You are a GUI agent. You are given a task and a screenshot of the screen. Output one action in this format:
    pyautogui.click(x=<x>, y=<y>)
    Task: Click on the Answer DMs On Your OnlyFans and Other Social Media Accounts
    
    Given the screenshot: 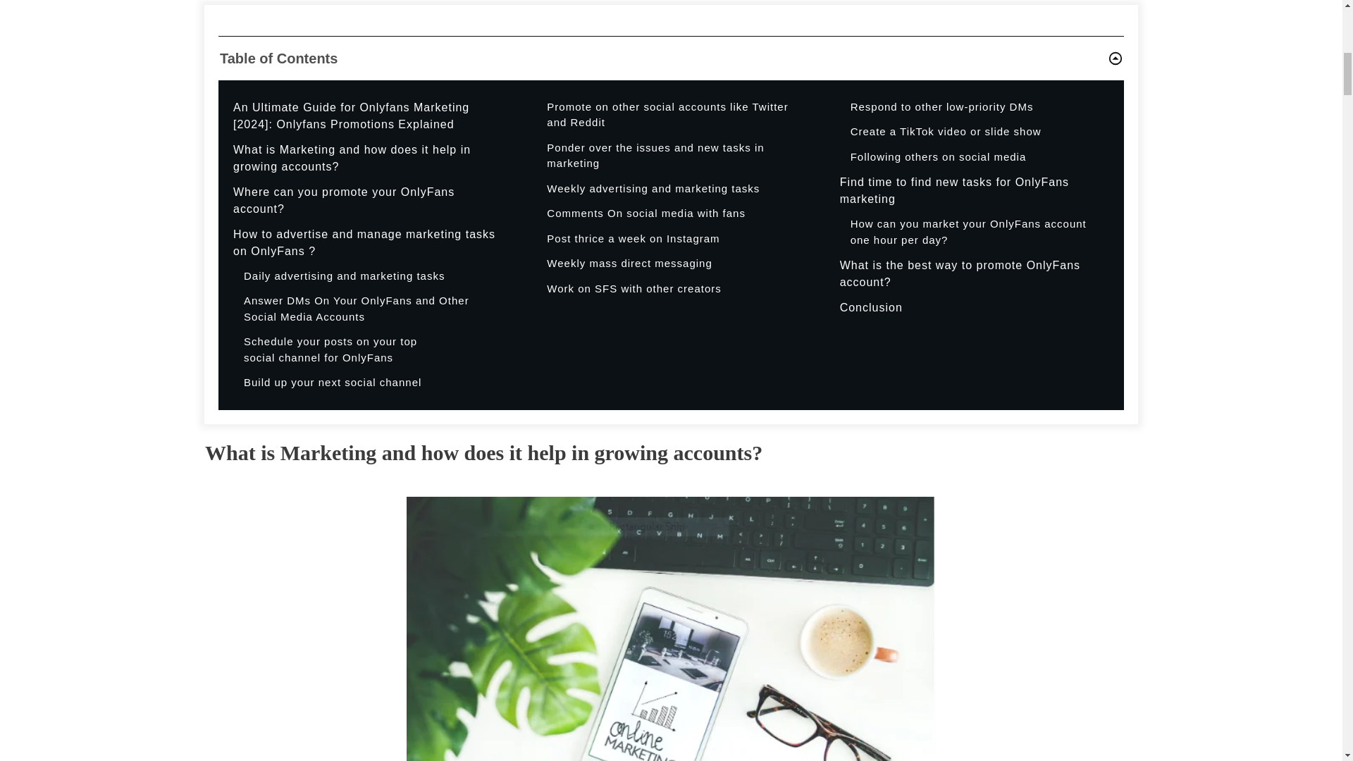 What is the action you would take?
    pyautogui.click(x=371, y=309)
    